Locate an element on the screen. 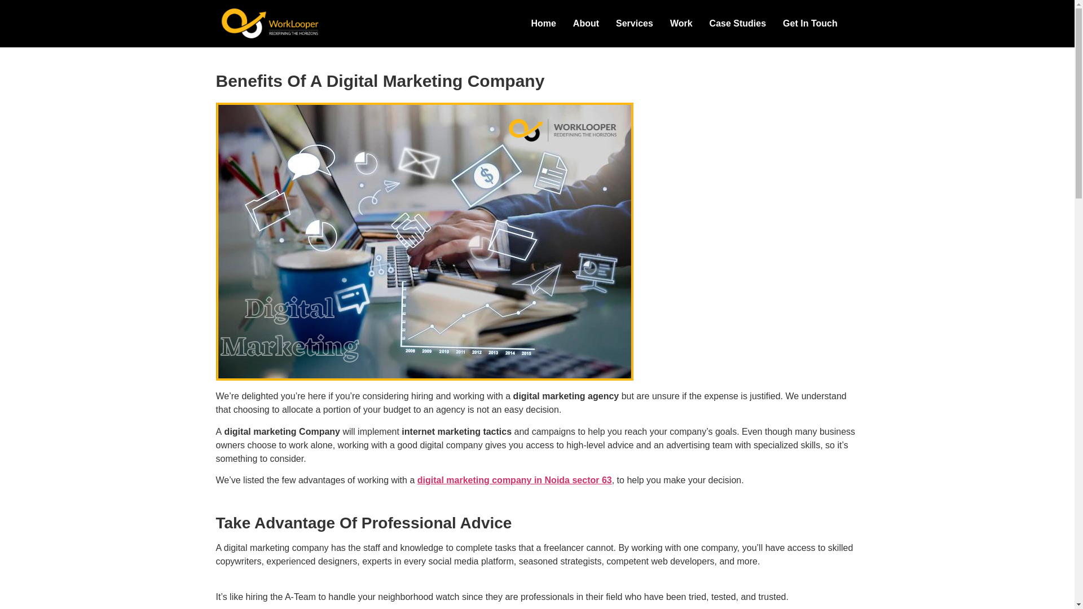  About is located at coordinates (585, 24).